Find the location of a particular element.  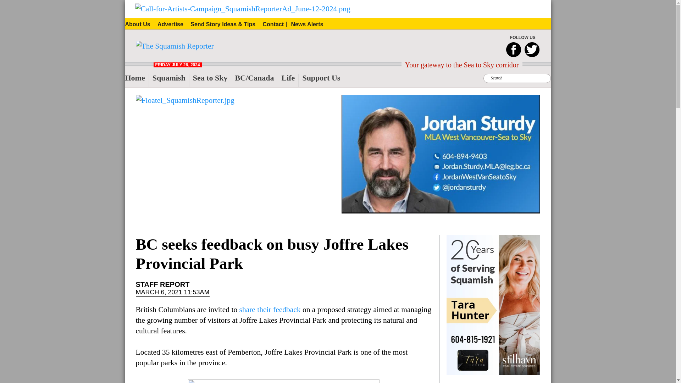

News Alerts is located at coordinates (306, 24).